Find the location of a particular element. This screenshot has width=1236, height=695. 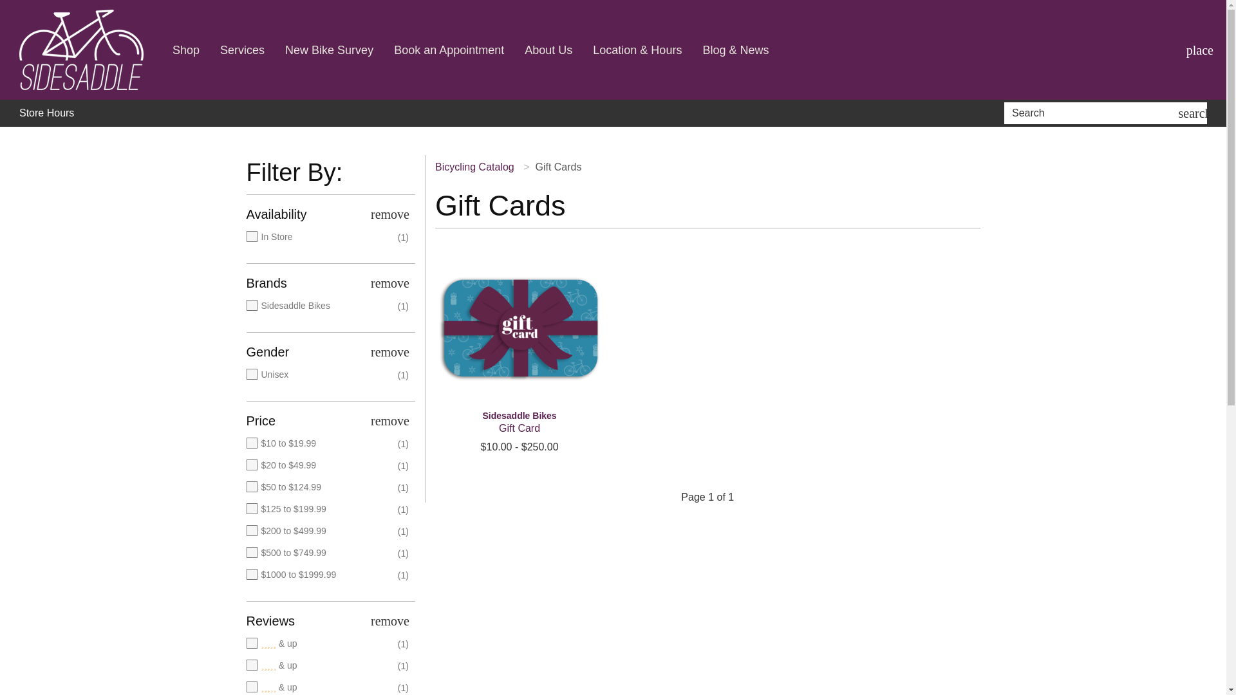

Store Hours is located at coordinates (46, 113).